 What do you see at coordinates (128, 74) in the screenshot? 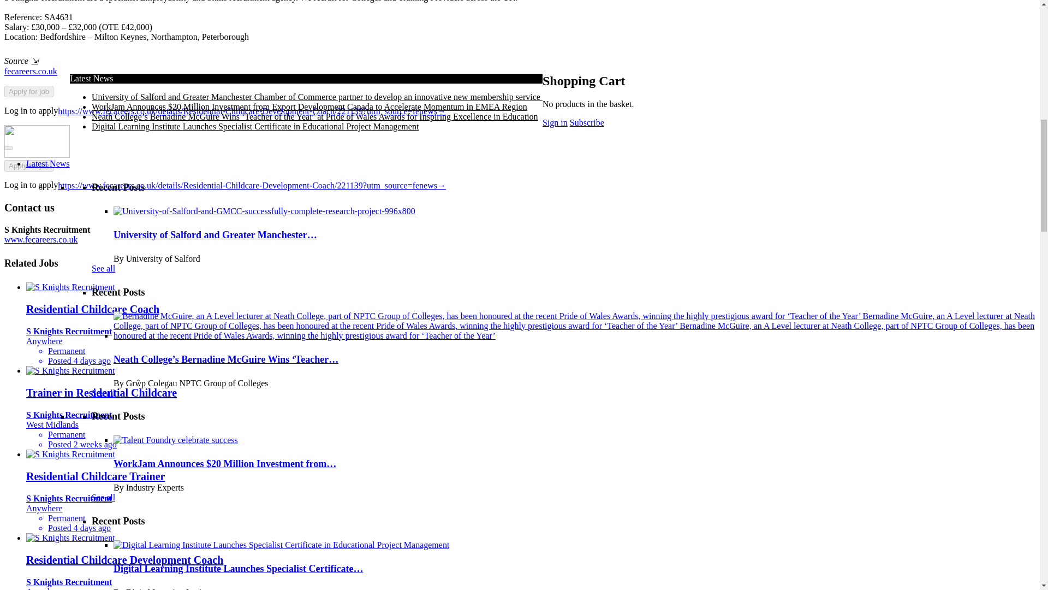
I see `Work and leadership` at bounding box center [128, 74].